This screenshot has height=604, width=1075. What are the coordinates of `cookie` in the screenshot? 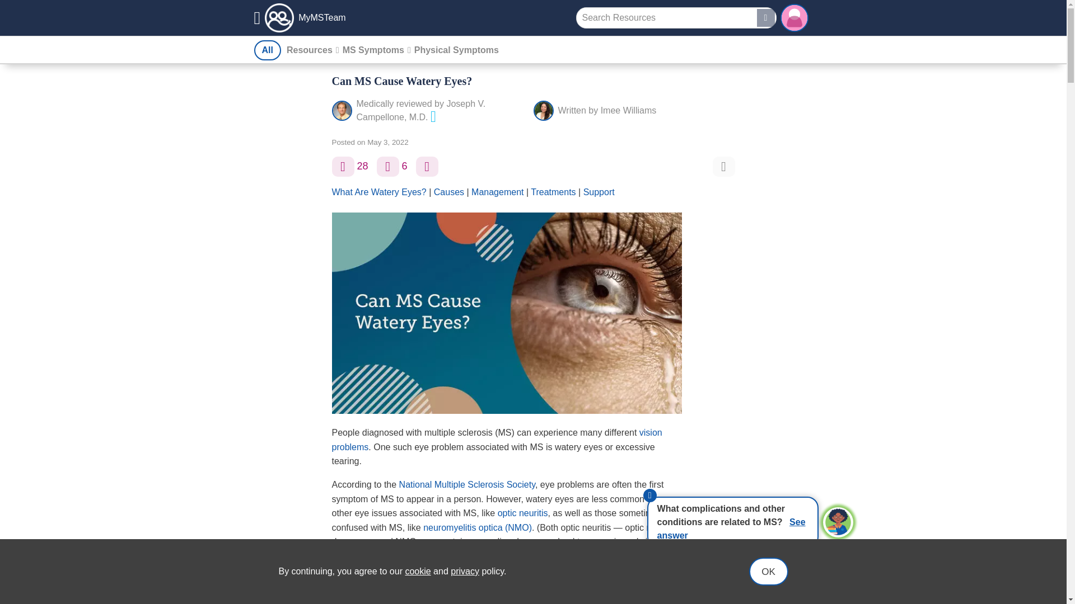 It's located at (418, 572).